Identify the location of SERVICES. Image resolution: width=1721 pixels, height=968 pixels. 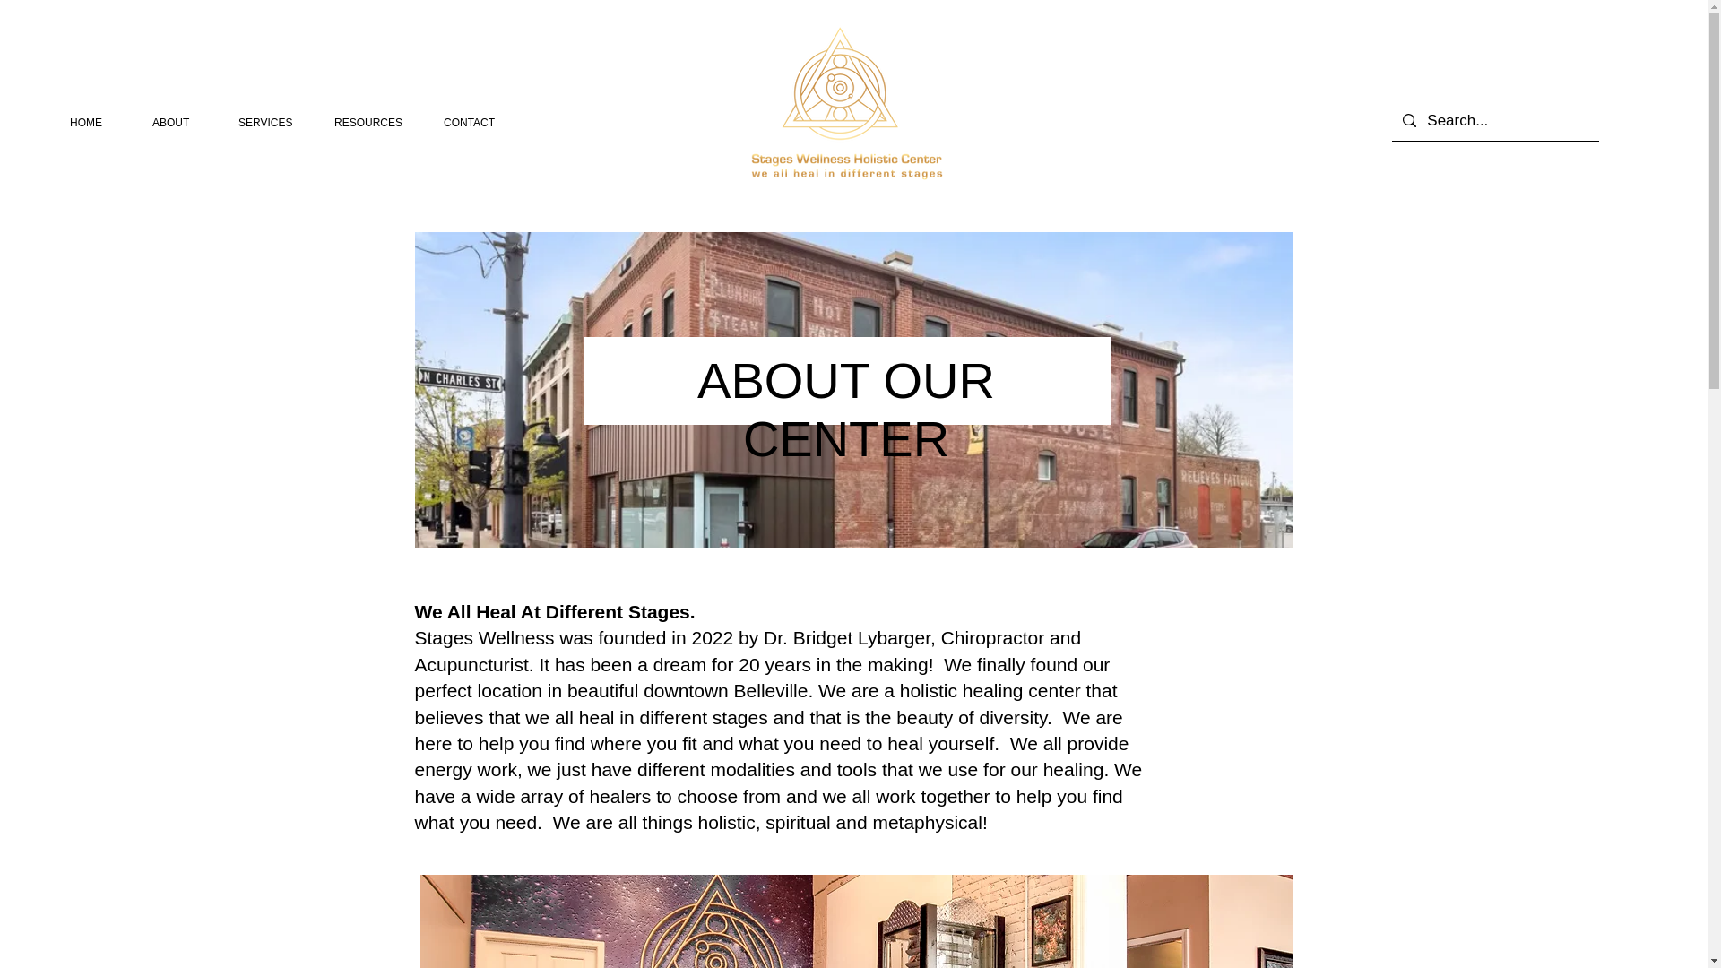
(272, 123).